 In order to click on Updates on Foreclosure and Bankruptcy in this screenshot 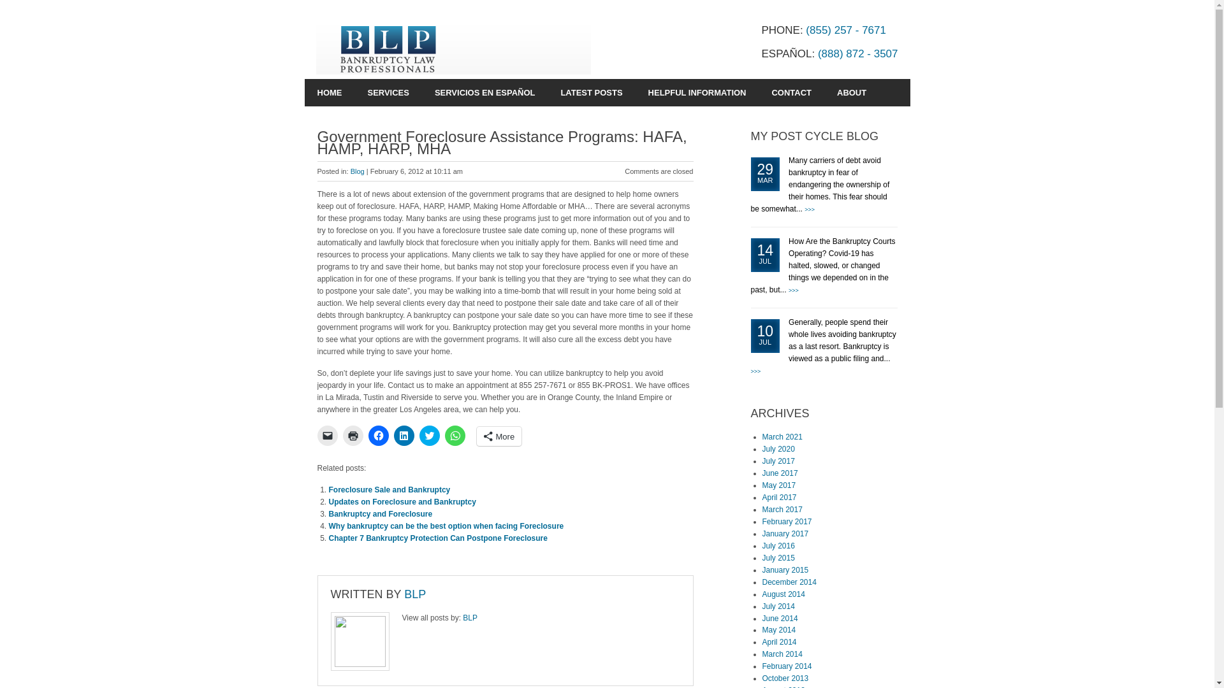, I will do `click(402, 501)`.